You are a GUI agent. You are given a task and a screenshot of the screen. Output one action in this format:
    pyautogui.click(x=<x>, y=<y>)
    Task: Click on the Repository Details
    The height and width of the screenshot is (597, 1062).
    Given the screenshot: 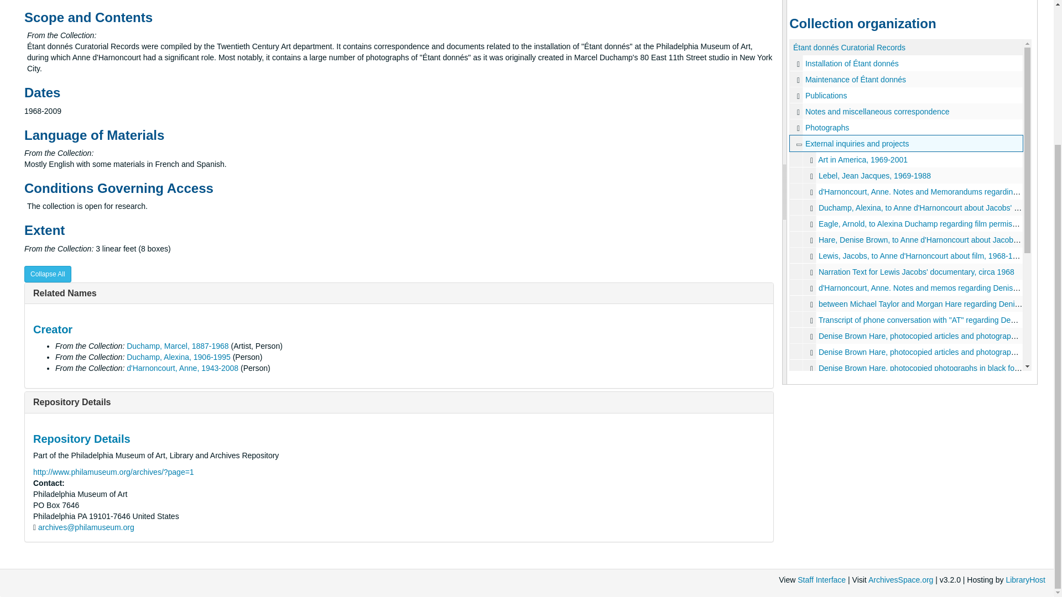 What is the action you would take?
    pyautogui.click(x=71, y=402)
    